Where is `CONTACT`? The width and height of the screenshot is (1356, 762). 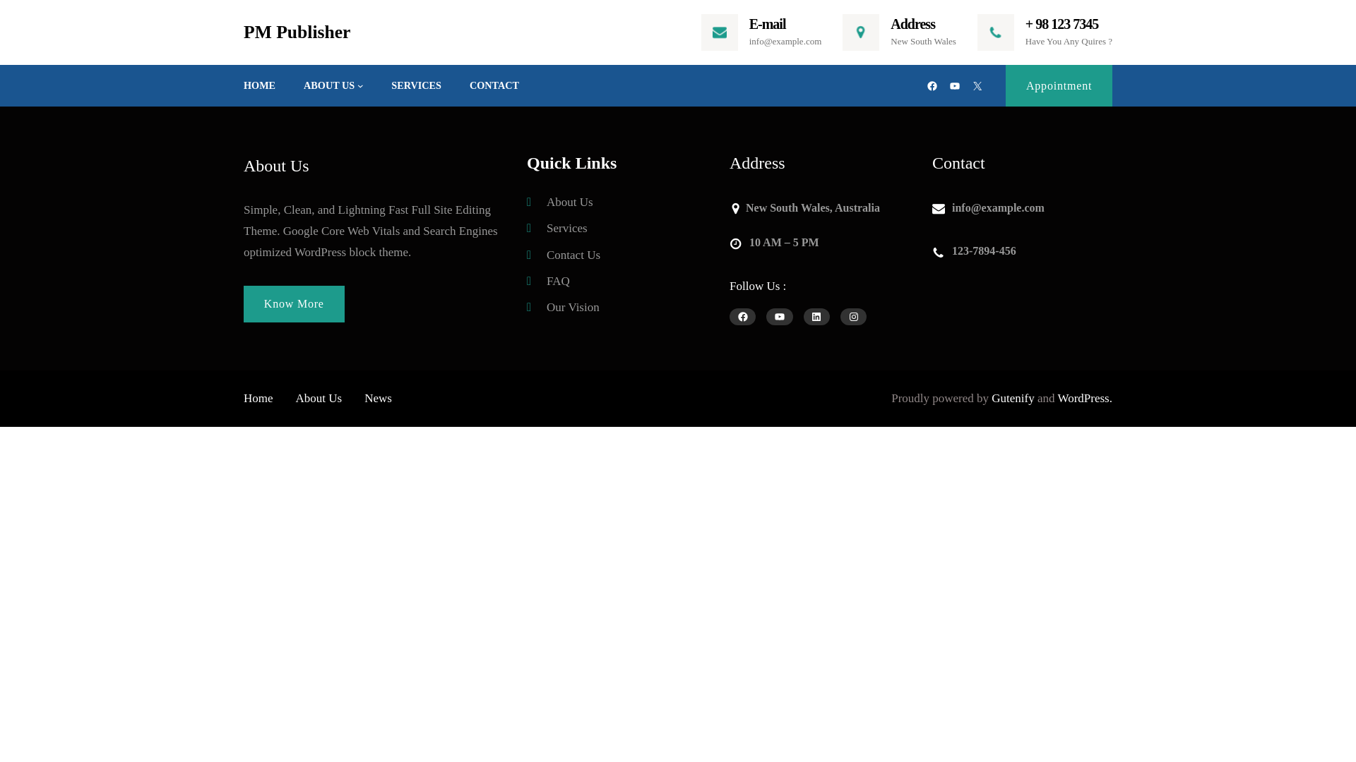 CONTACT is located at coordinates (494, 85).